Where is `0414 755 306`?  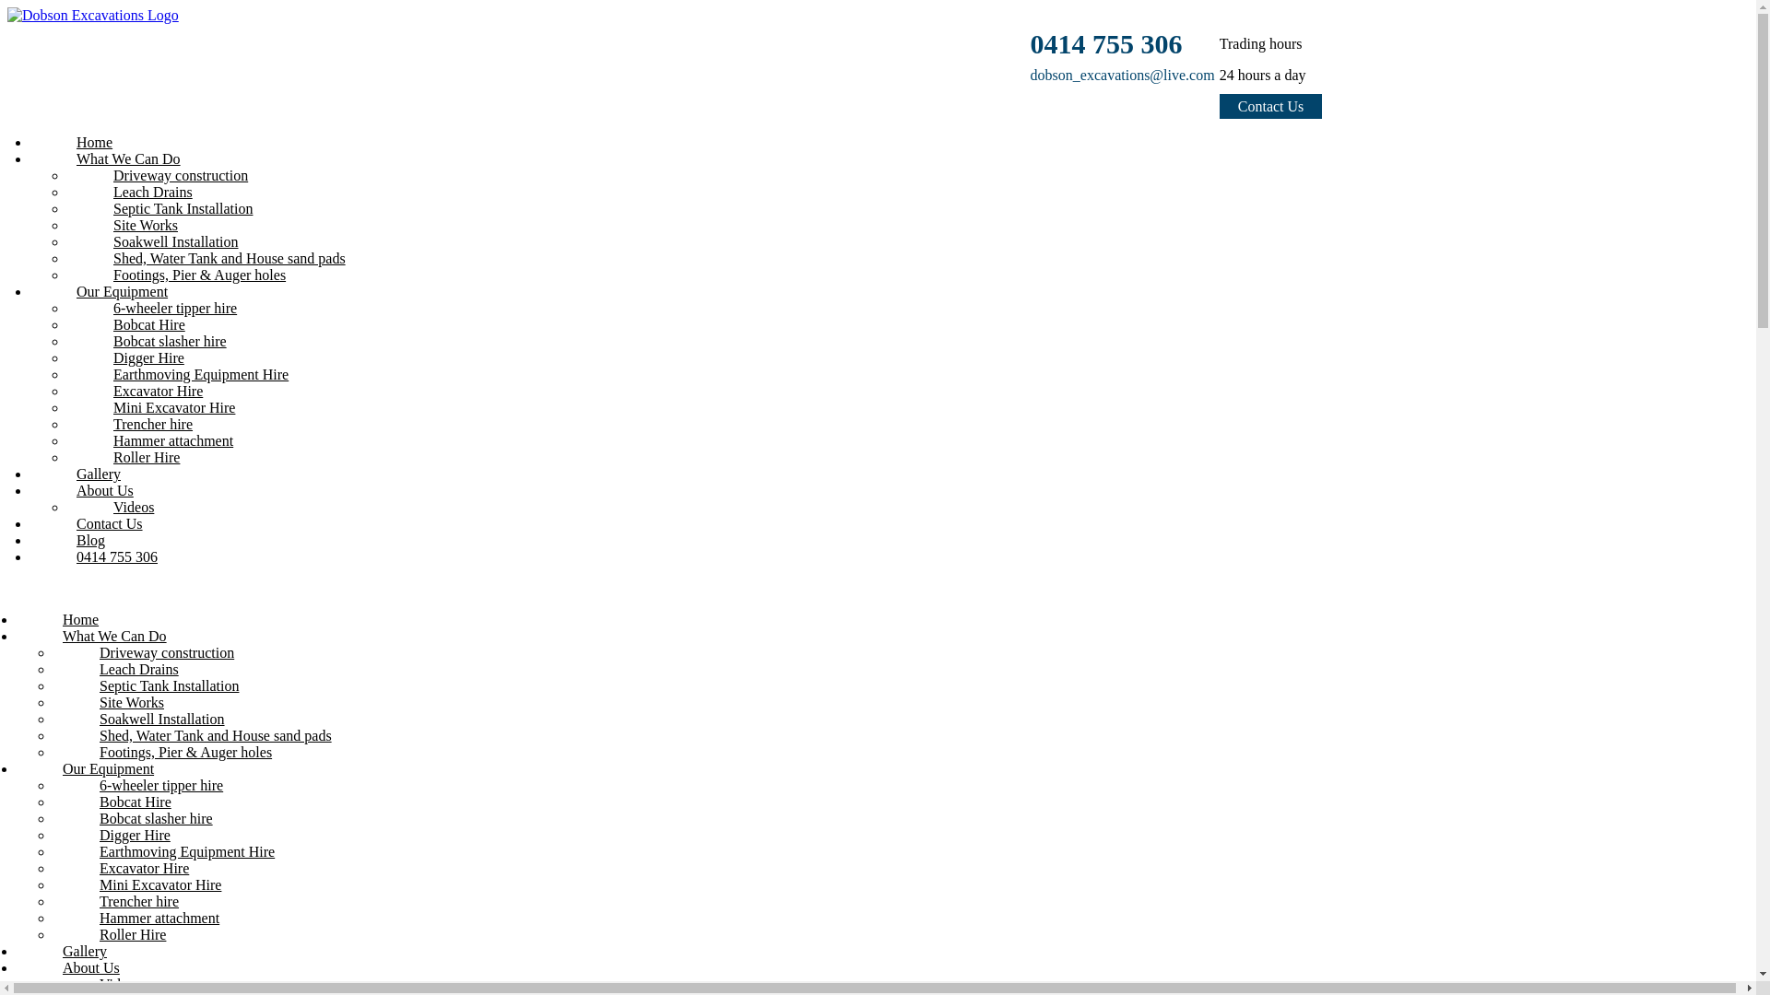
0414 755 306 is located at coordinates (111, 547).